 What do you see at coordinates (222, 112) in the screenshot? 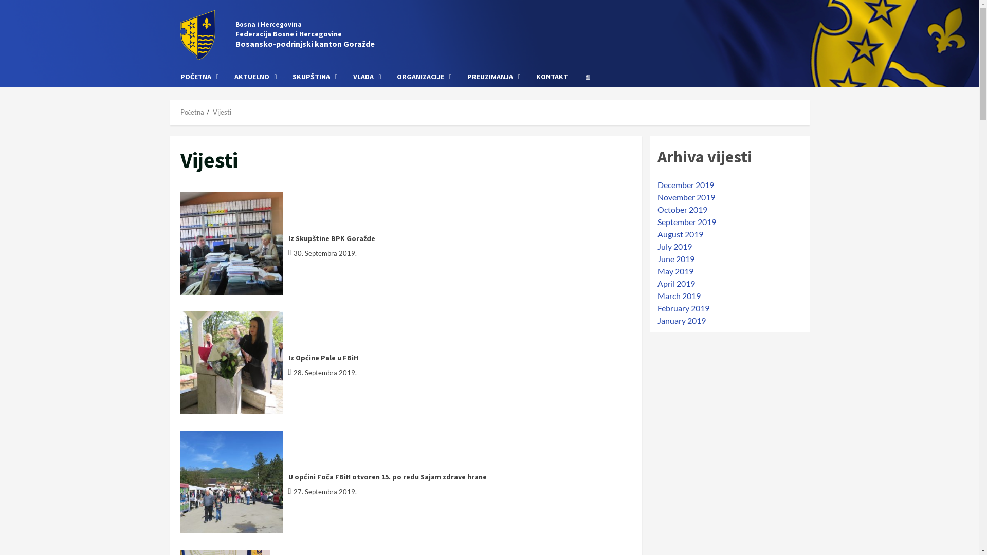
I see `Vijesti` at bounding box center [222, 112].